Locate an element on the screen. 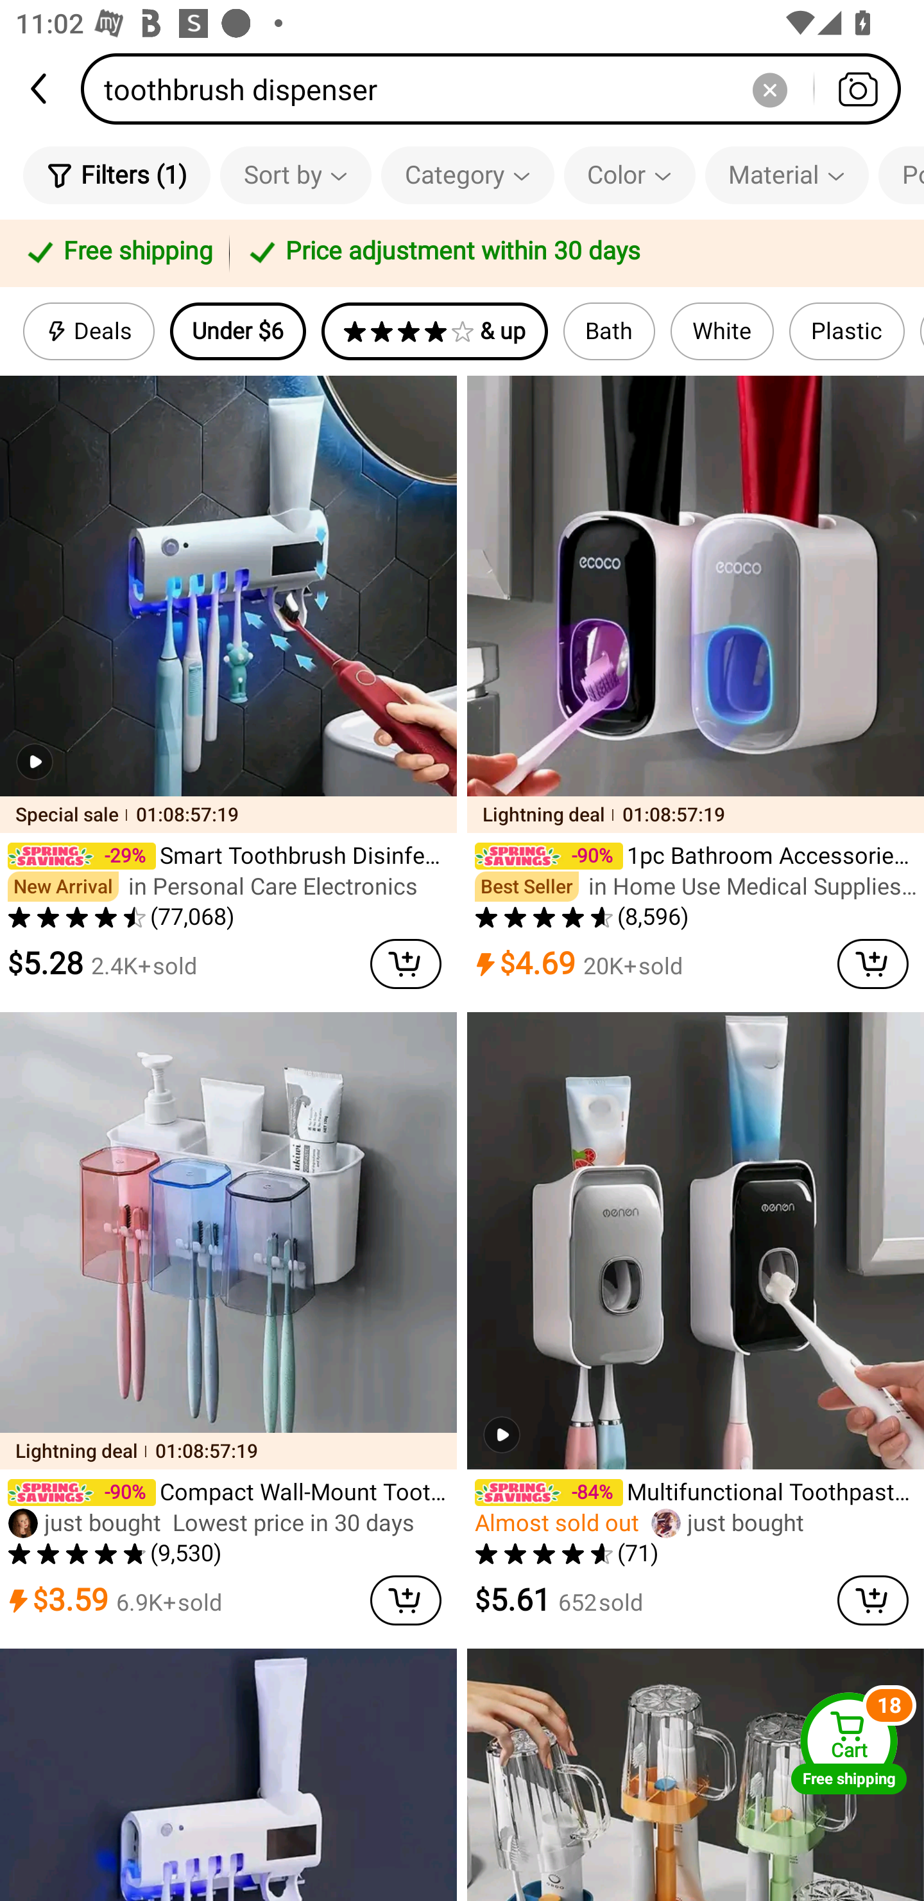  cart delete is located at coordinates (406, 1600).